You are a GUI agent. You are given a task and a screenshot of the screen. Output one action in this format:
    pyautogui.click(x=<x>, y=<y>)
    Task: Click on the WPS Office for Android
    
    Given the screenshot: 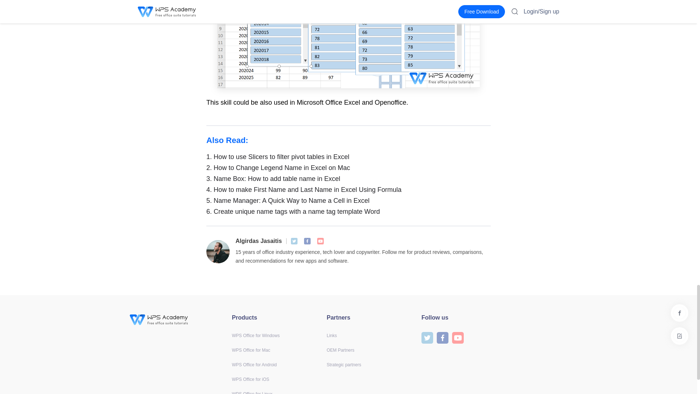 What is the action you would take?
    pyautogui.click(x=254, y=364)
    